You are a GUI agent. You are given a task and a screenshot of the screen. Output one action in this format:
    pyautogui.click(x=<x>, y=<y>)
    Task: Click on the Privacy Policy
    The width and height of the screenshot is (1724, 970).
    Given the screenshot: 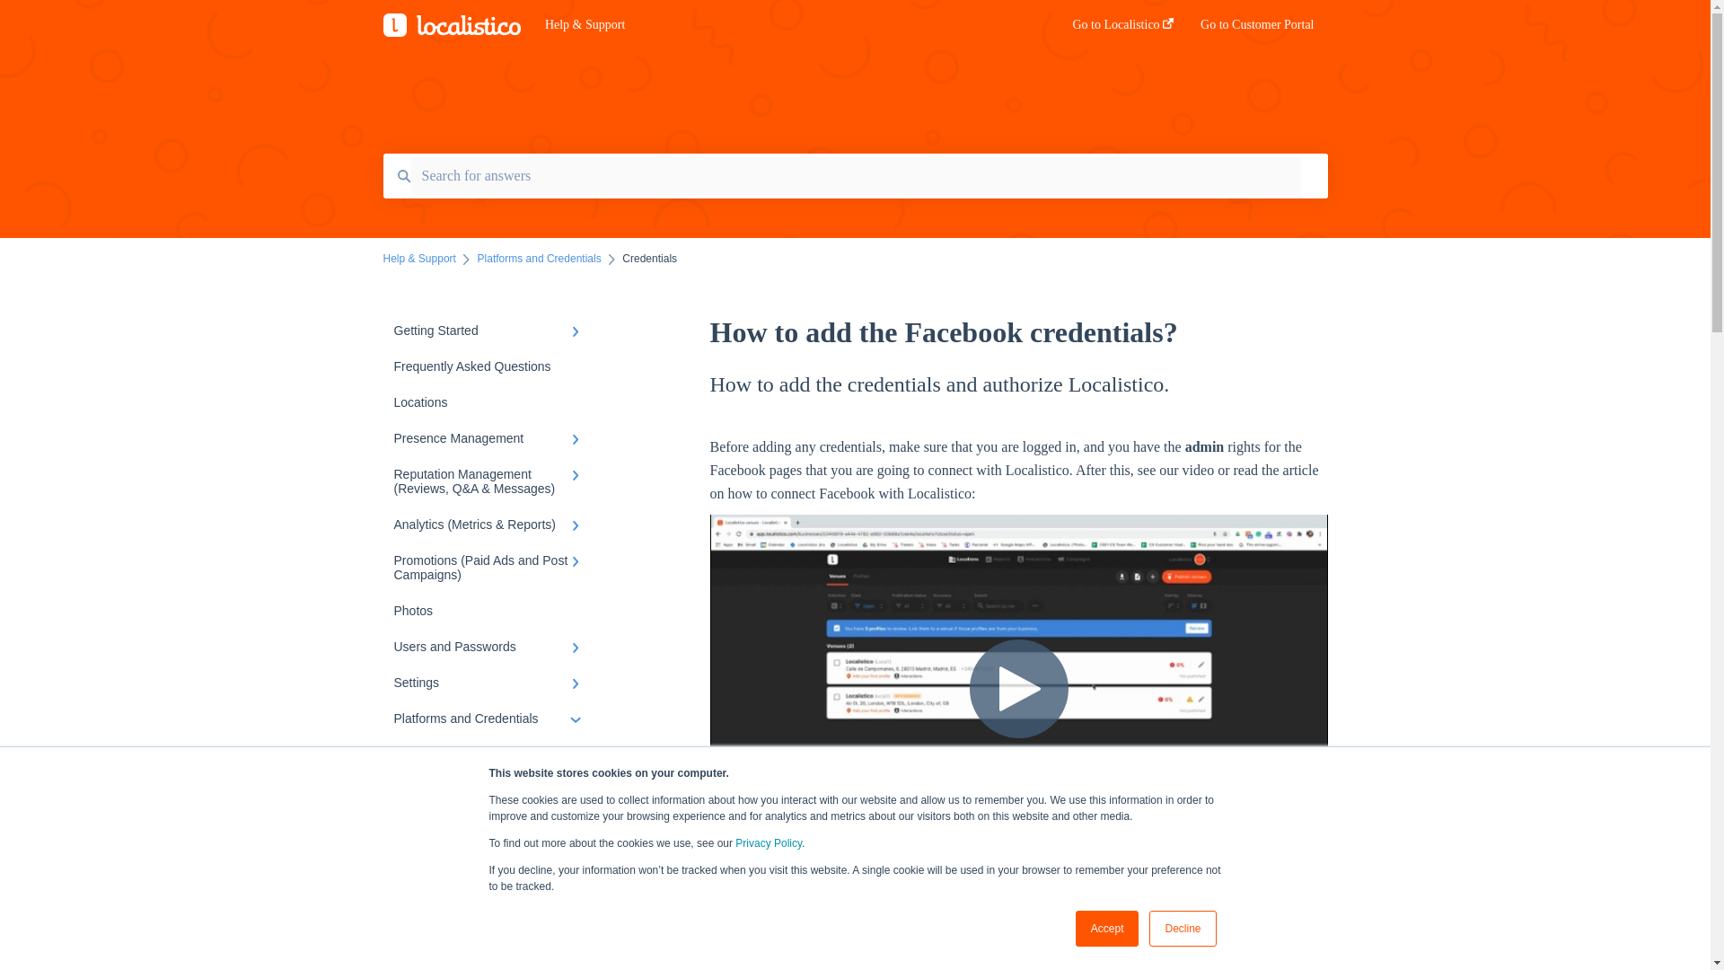 What is the action you would take?
    pyautogui.click(x=769, y=843)
    